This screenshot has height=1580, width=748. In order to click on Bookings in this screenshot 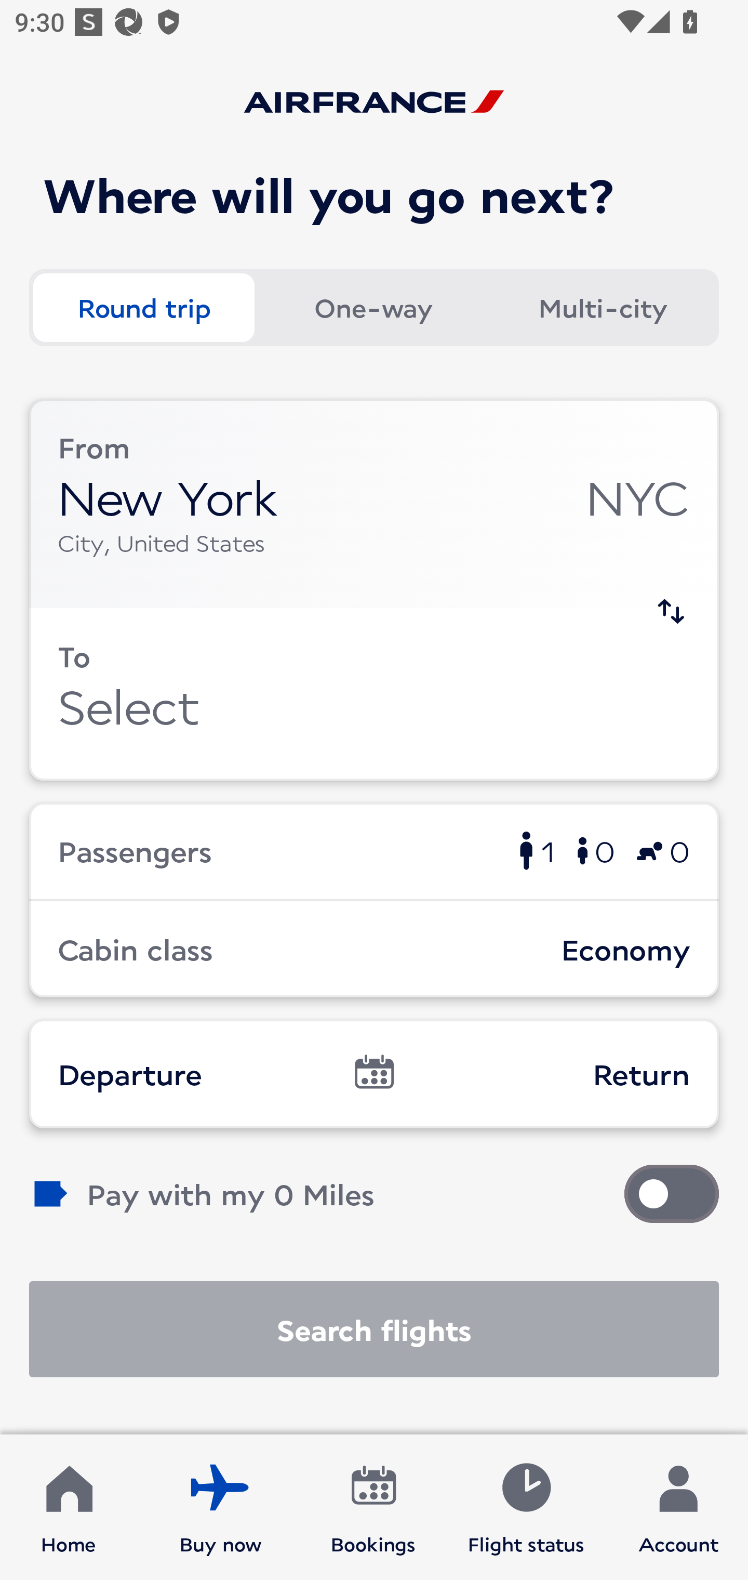, I will do `click(373, 1507)`.